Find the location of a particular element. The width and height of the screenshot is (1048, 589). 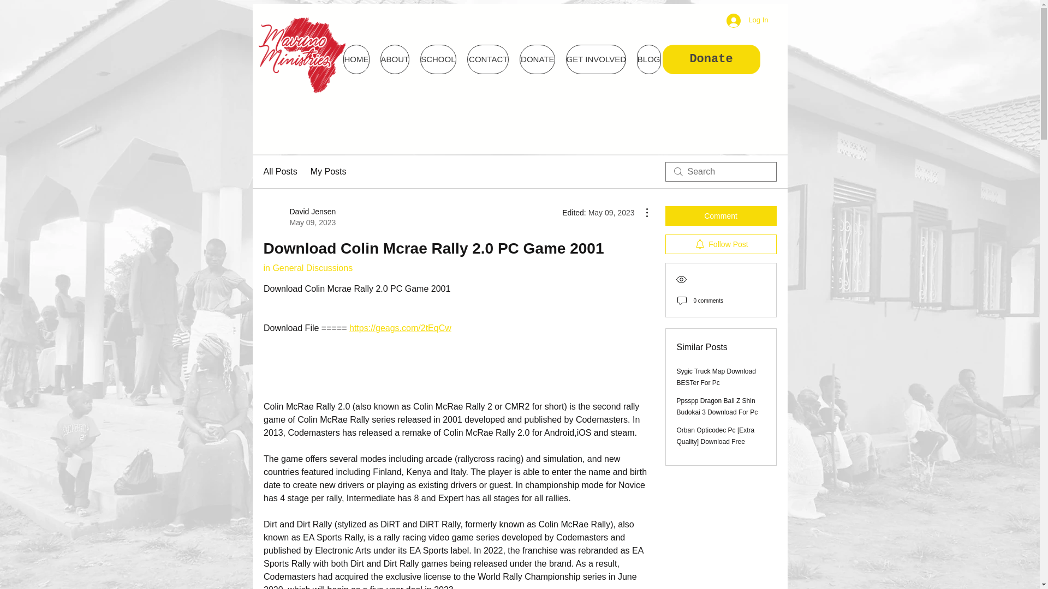

My Posts is located at coordinates (355, 59).